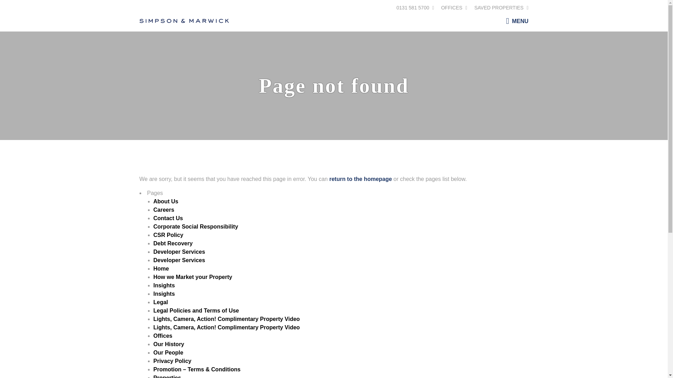 The height and width of the screenshot is (378, 673). What do you see at coordinates (196, 226) in the screenshot?
I see `Corporate Social Responsibility` at bounding box center [196, 226].